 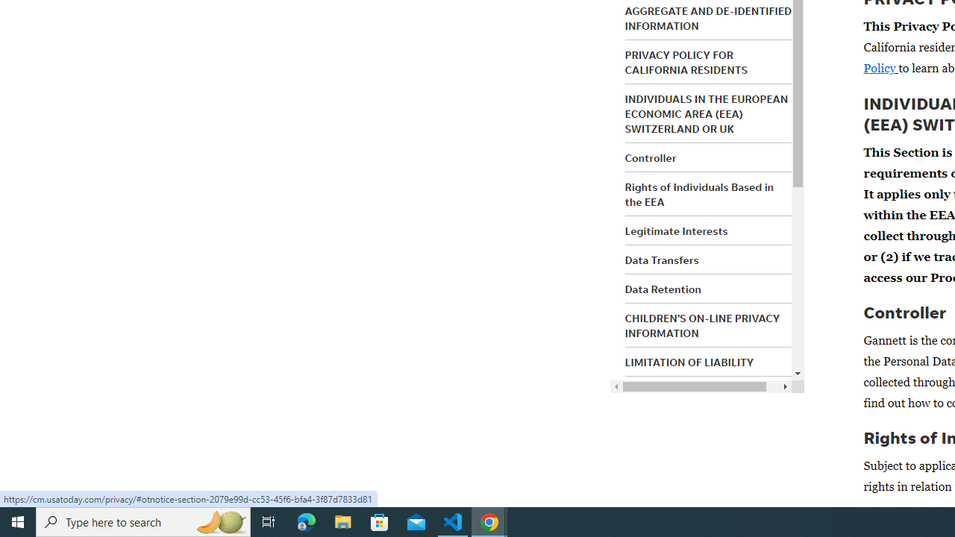 I want to click on Controller, so click(x=651, y=158).